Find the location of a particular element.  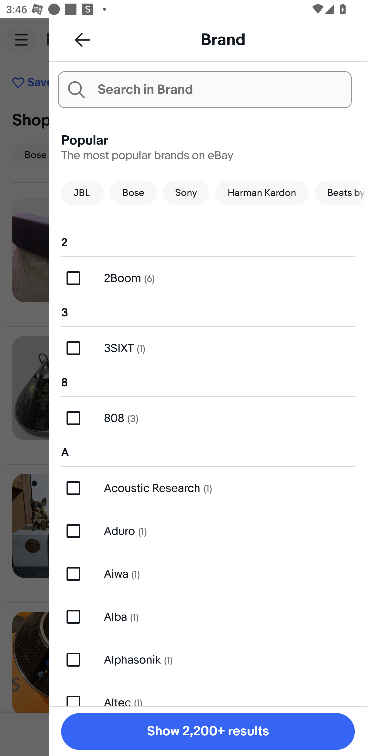

Sony is located at coordinates (186, 193).